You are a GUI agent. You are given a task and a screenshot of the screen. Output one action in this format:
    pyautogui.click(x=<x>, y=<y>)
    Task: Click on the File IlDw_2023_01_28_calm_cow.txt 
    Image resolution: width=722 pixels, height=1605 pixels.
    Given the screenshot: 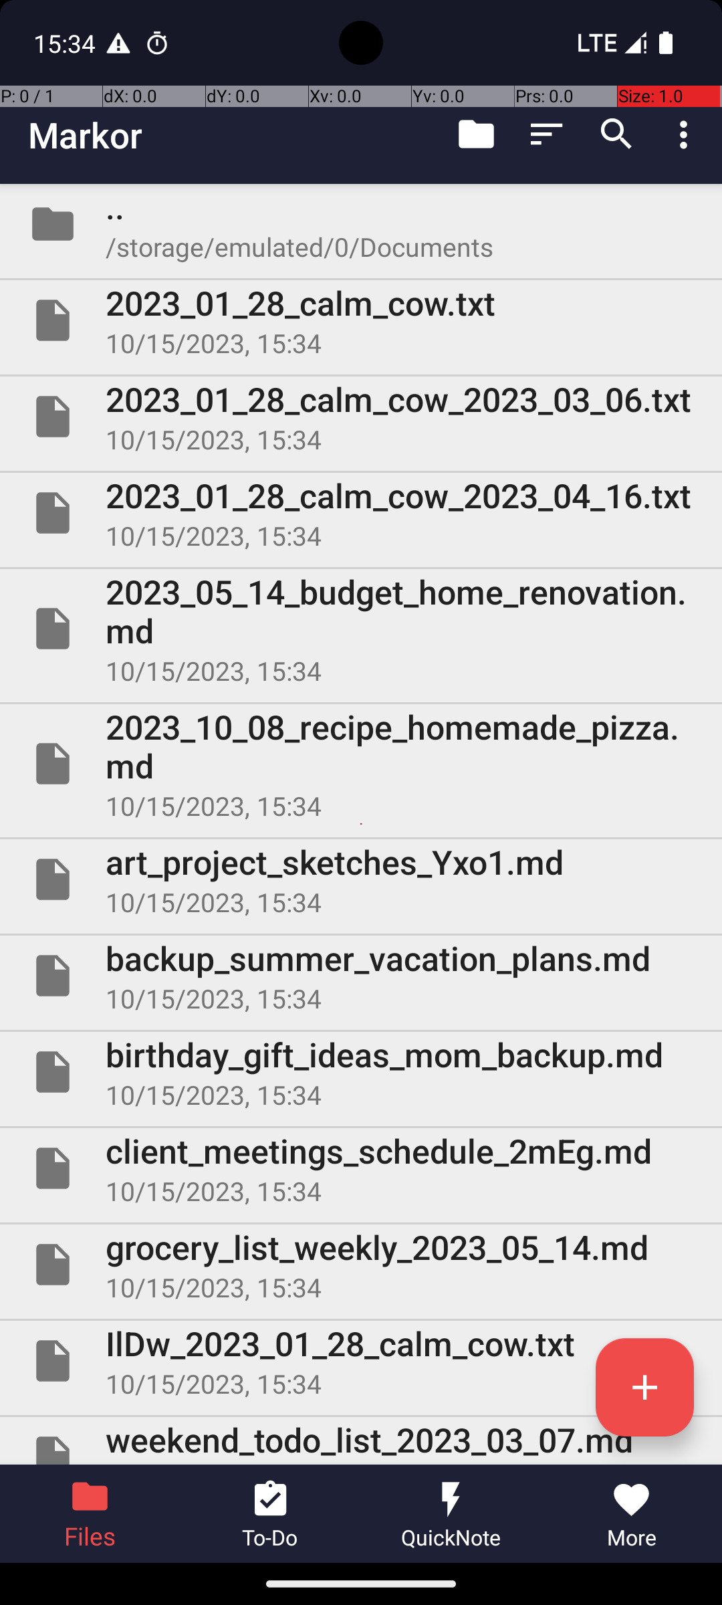 What is the action you would take?
    pyautogui.click(x=361, y=1361)
    